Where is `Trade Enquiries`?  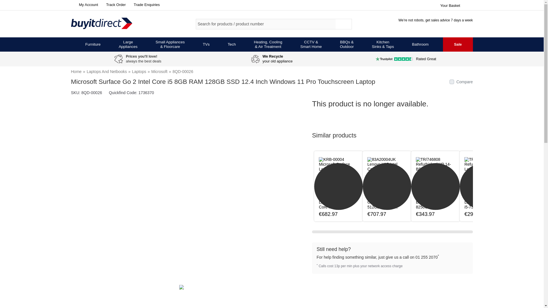
Trade Enquiries is located at coordinates (146, 5).